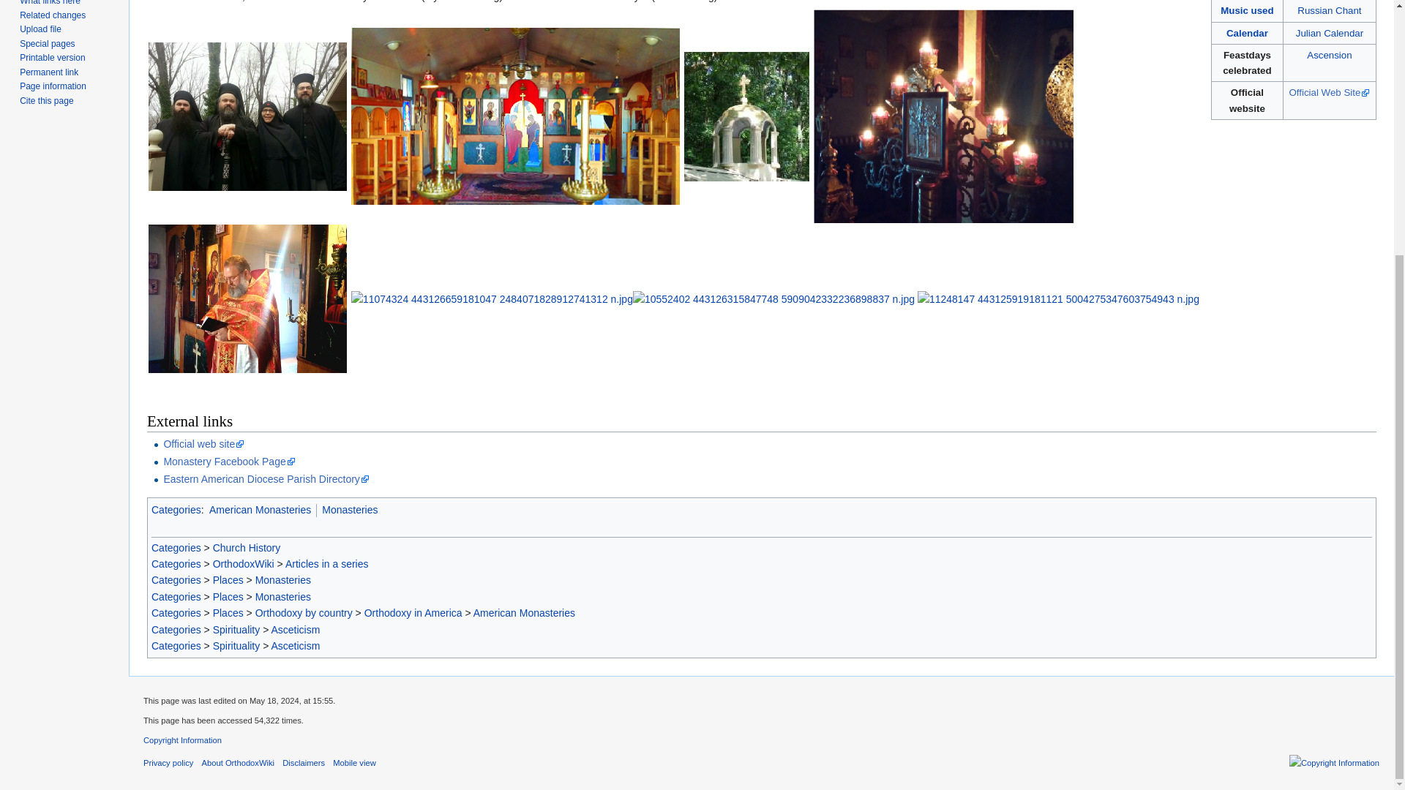 This screenshot has width=1405, height=790. I want to click on Russian Chant, so click(1329, 10).